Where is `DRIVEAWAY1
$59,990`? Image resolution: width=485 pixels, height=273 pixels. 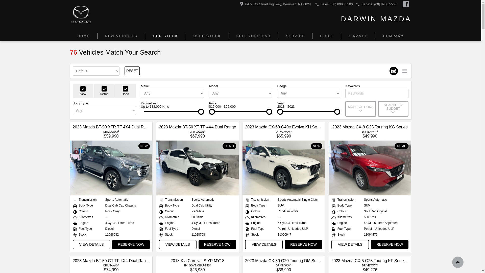
DRIVEAWAY1
$59,990 is located at coordinates (111, 134).